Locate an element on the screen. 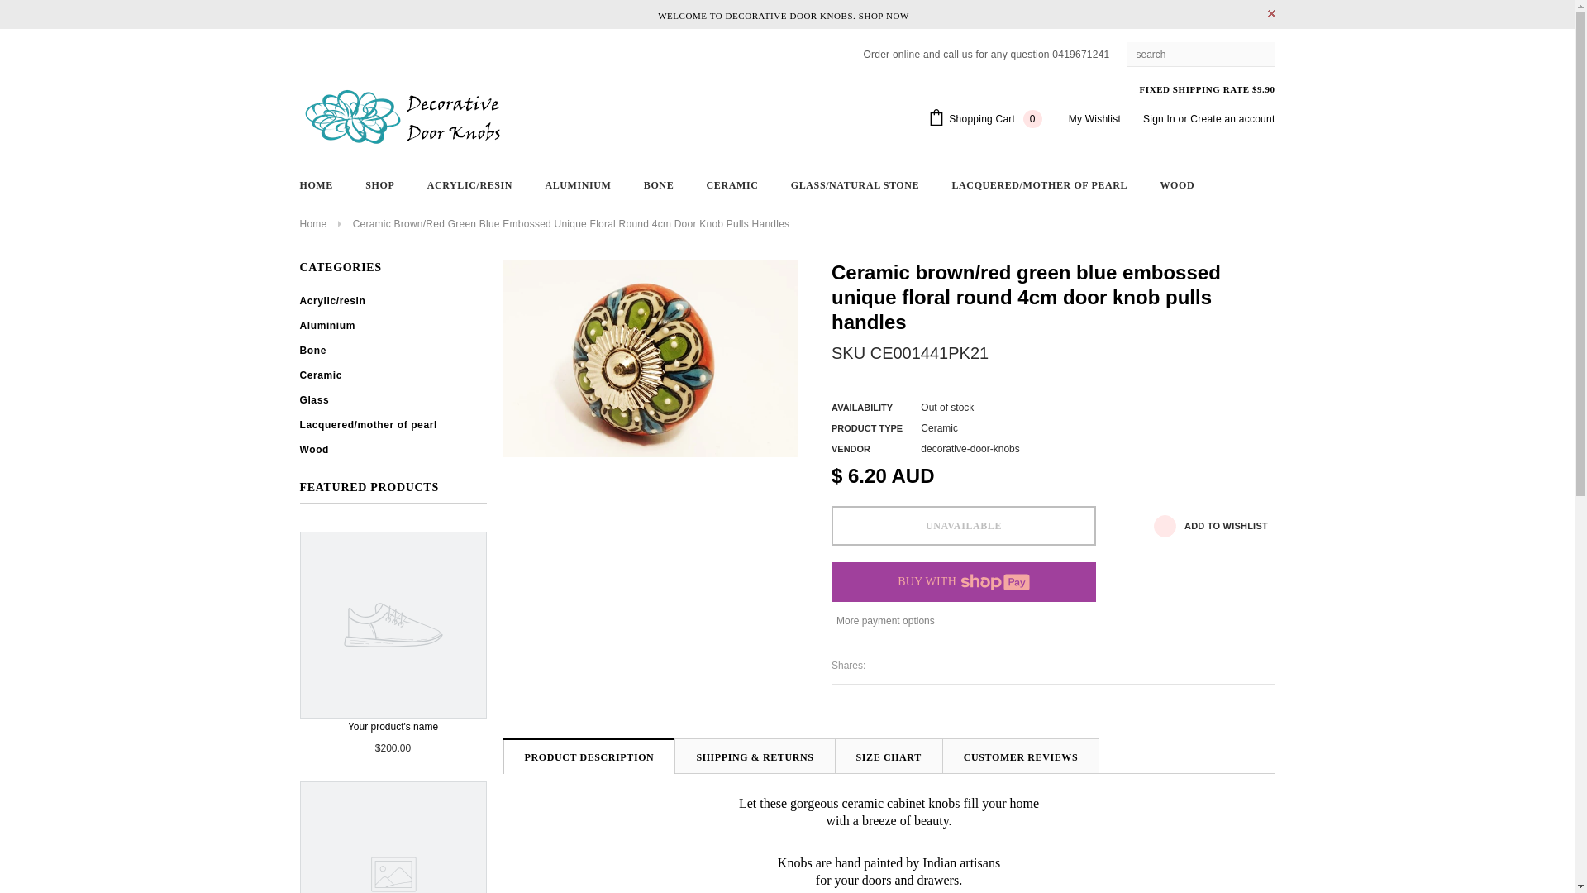 The height and width of the screenshot is (893, 1587). Wood is located at coordinates (314, 449).